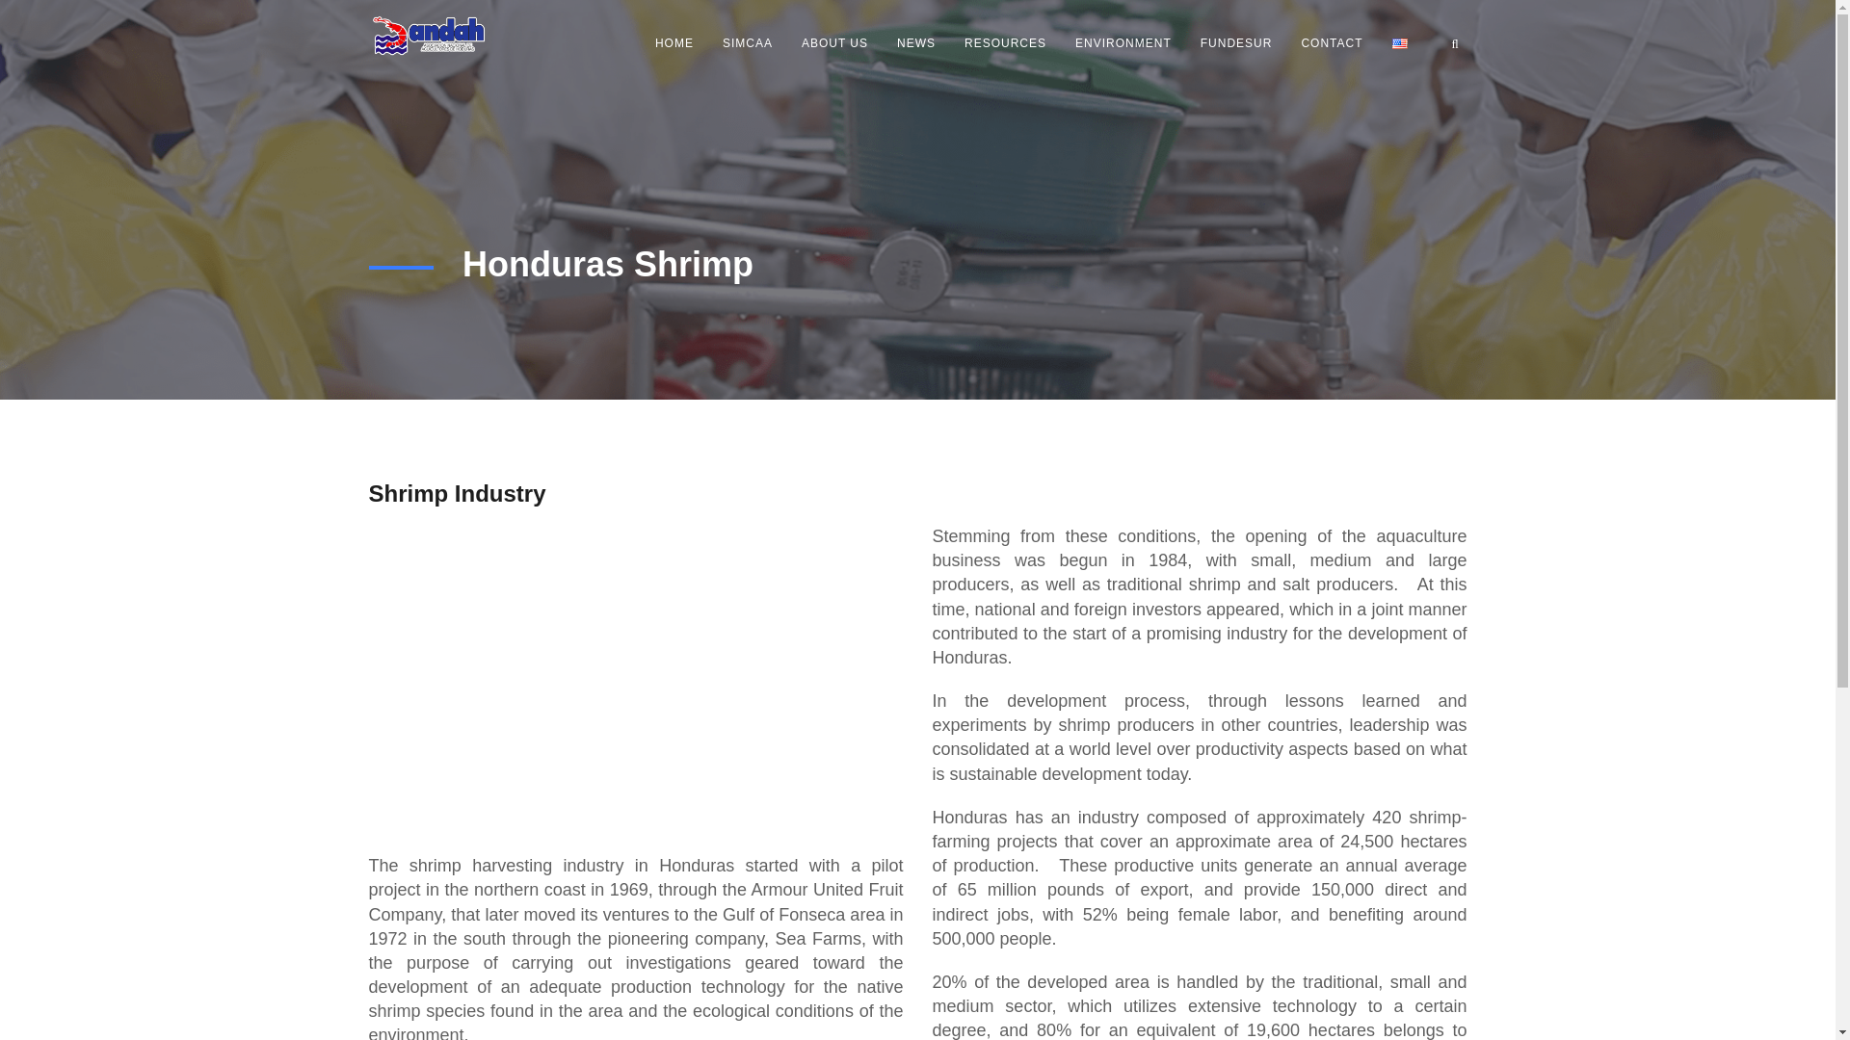 The width and height of the screenshot is (1850, 1040). What do you see at coordinates (915, 42) in the screenshot?
I see `NEWS` at bounding box center [915, 42].